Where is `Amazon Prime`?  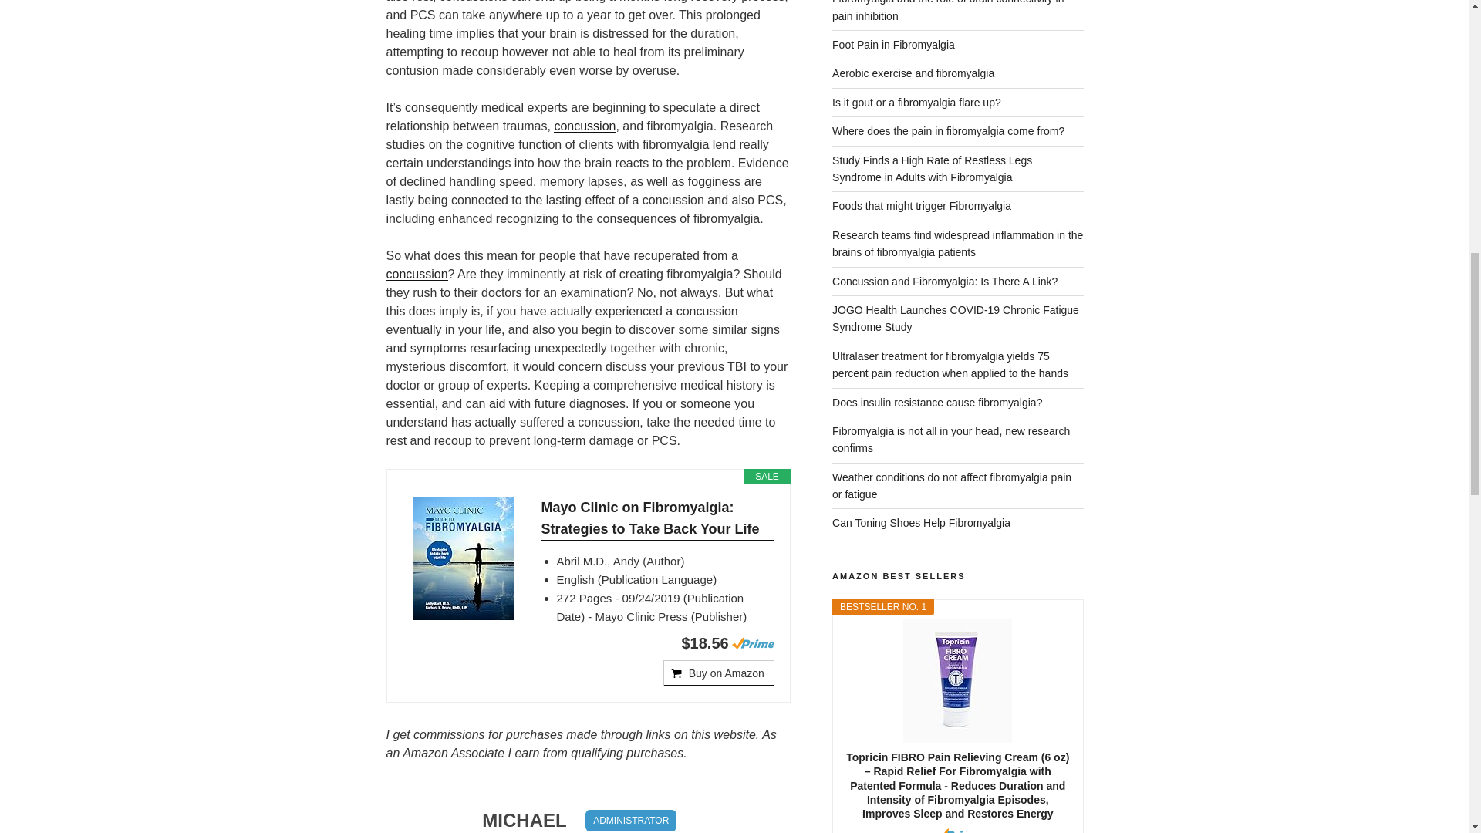 Amazon Prime is located at coordinates (753, 643).